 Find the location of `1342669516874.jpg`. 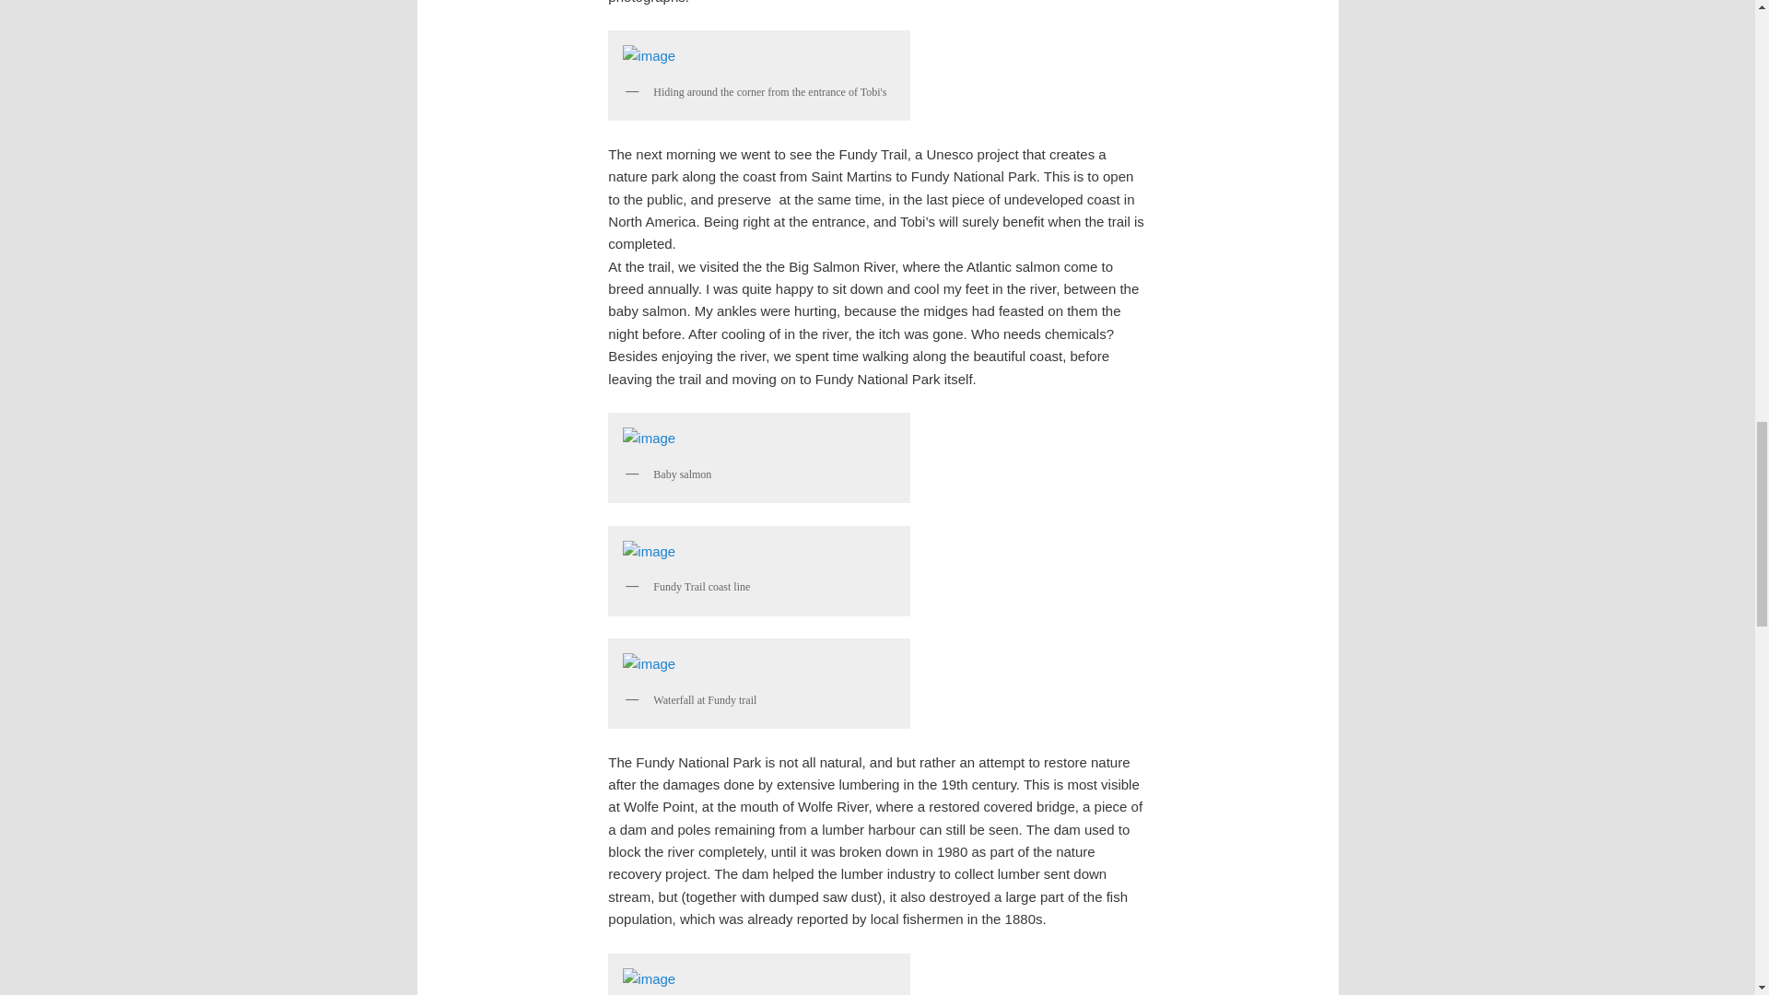

1342669516874.jpg is located at coordinates (759, 55).